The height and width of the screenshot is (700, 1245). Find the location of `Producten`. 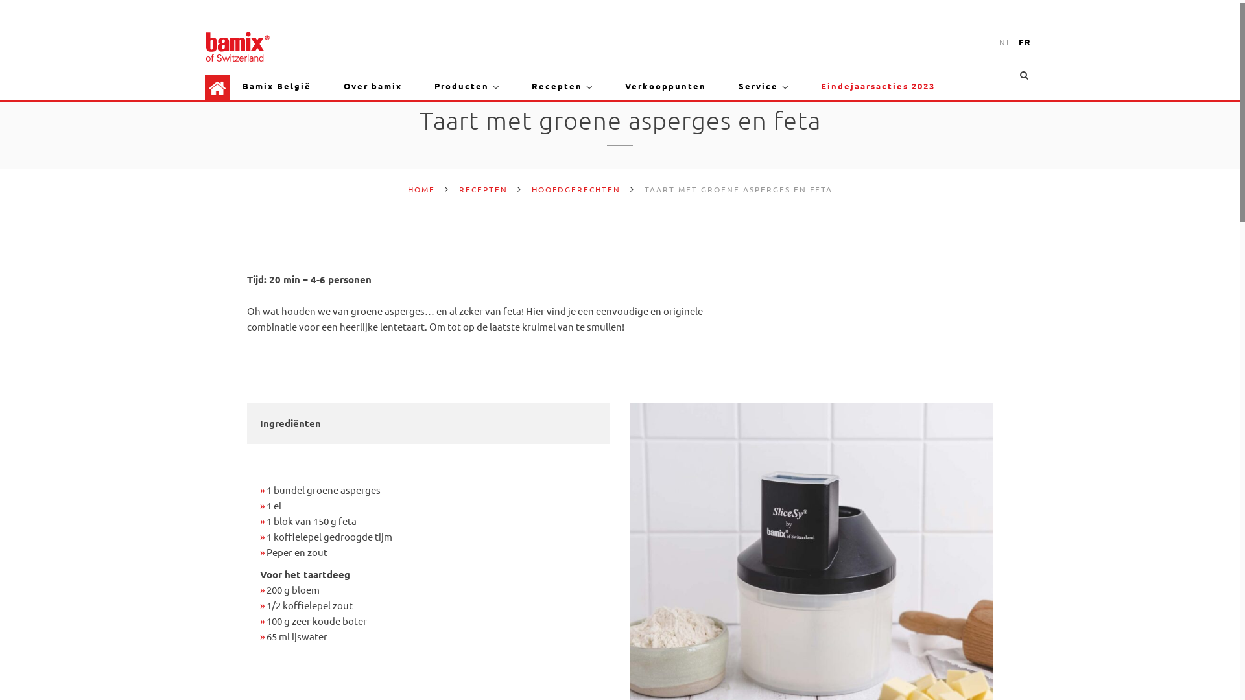

Producten is located at coordinates (462, 86).